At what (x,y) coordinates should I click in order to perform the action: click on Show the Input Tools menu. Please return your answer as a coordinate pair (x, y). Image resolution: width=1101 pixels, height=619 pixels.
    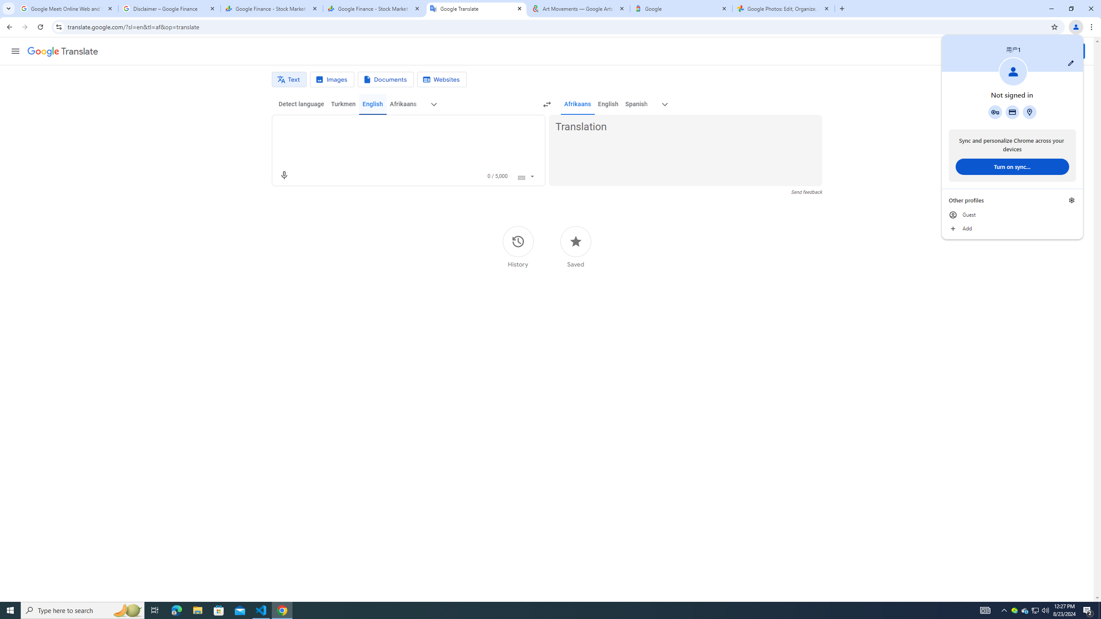
    Looking at the image, I should click on (301, 104).